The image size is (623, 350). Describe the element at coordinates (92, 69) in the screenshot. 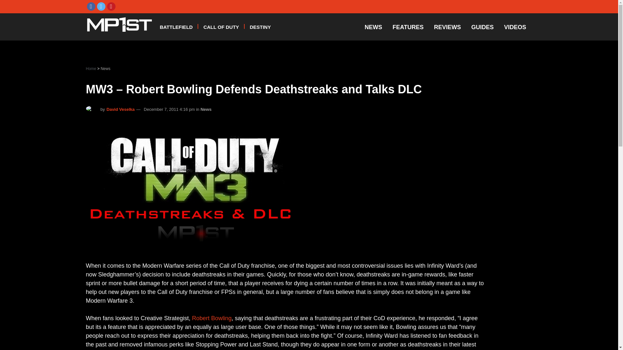

I see `Home` at that location.